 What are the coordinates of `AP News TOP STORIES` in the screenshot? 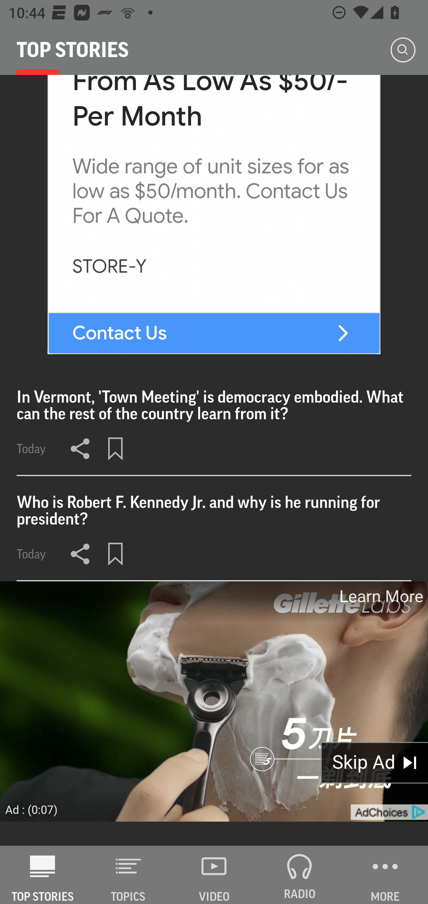 It's located at (43, 875).